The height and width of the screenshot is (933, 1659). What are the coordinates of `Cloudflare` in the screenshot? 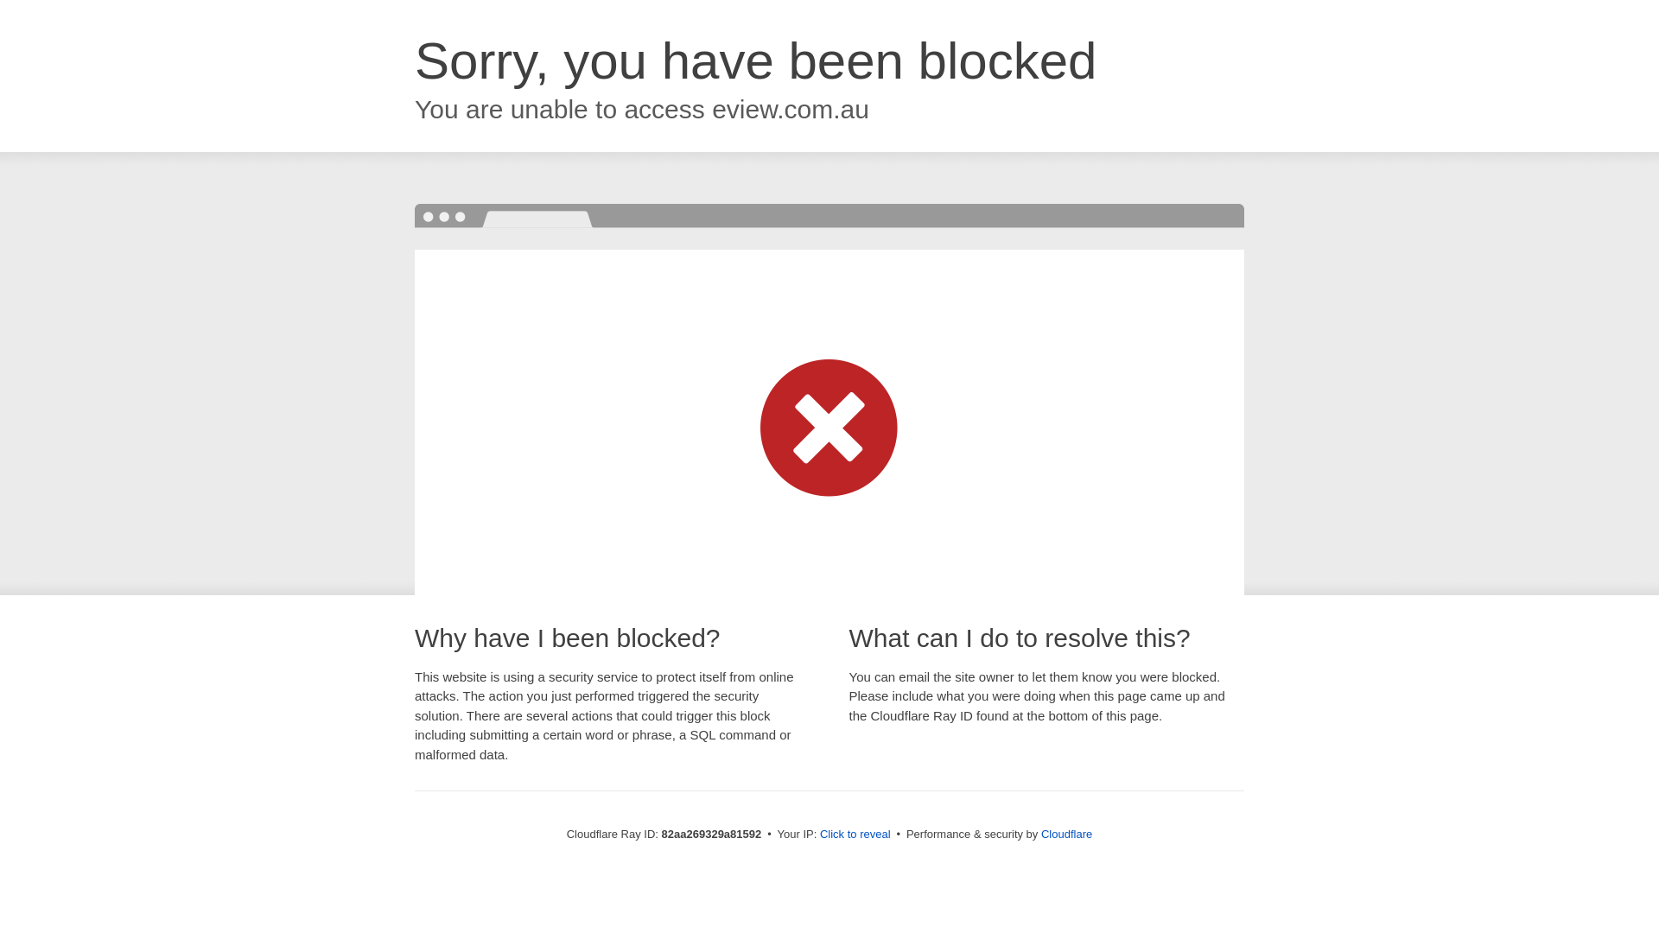 It's located at (1066, 835).